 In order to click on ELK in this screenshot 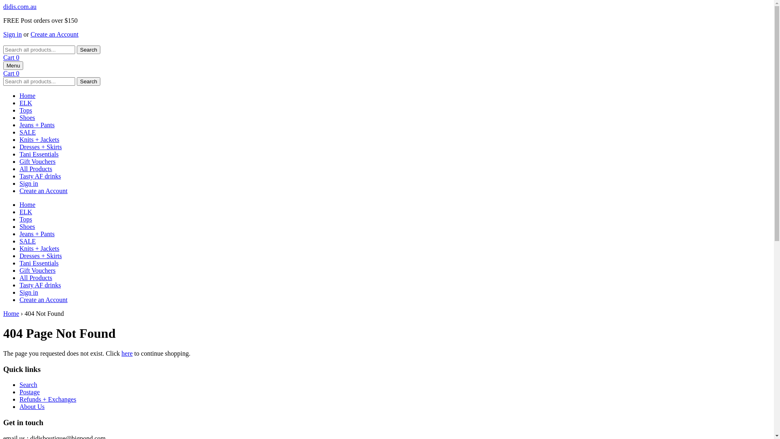, I will do `click(26, 212)`.